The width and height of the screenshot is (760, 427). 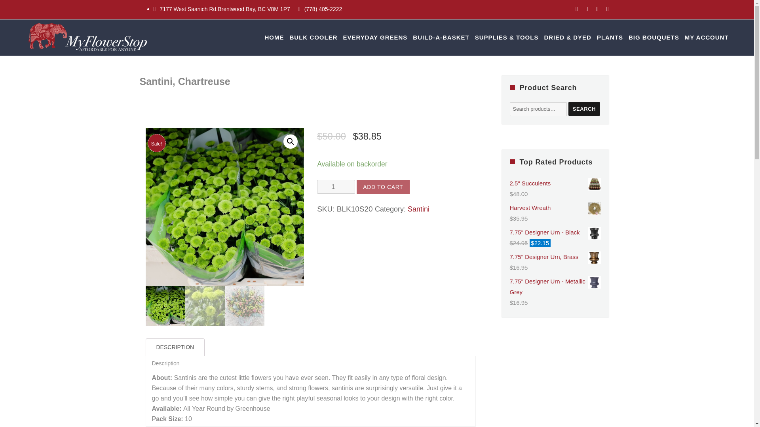 I want to click on 7177 West Saanich Rd.Brentwood Bay, BC V8M 1P7, so click(x=222, y=9).